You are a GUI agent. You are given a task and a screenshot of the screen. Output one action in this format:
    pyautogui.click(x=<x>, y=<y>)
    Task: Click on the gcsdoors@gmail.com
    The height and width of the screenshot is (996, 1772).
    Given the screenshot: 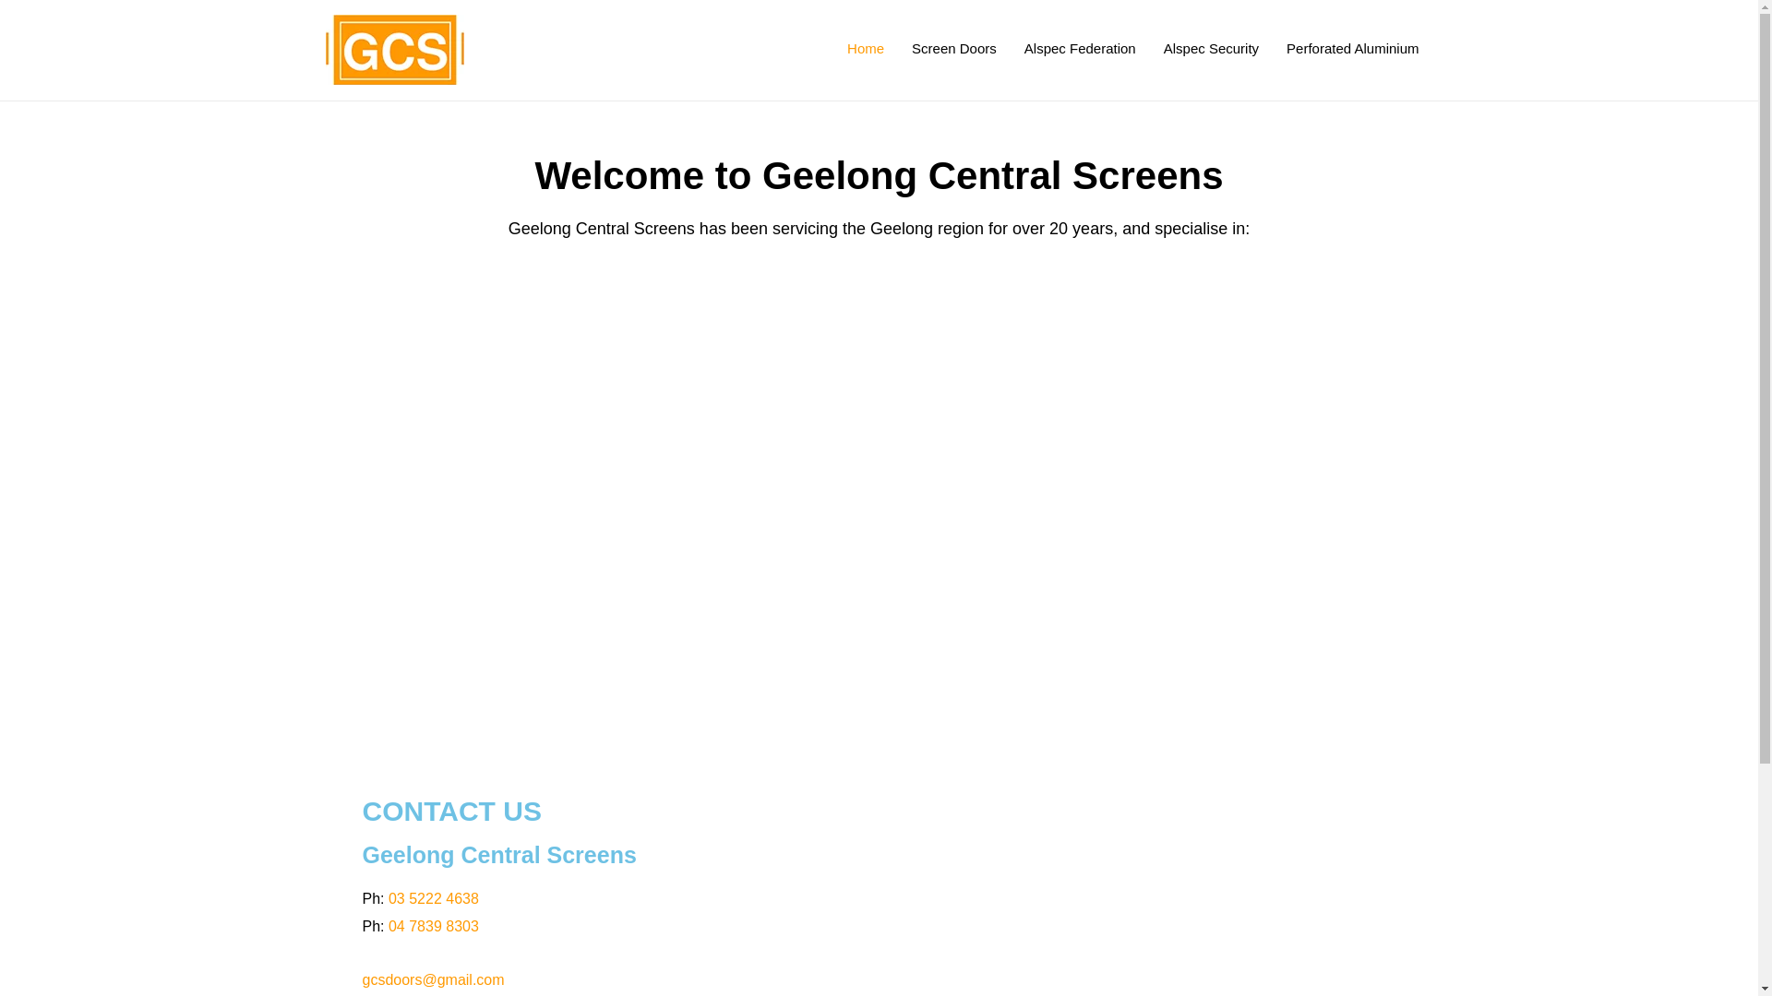 What is the action you would take?
    pyautogui.click(x=433, y=979)
    